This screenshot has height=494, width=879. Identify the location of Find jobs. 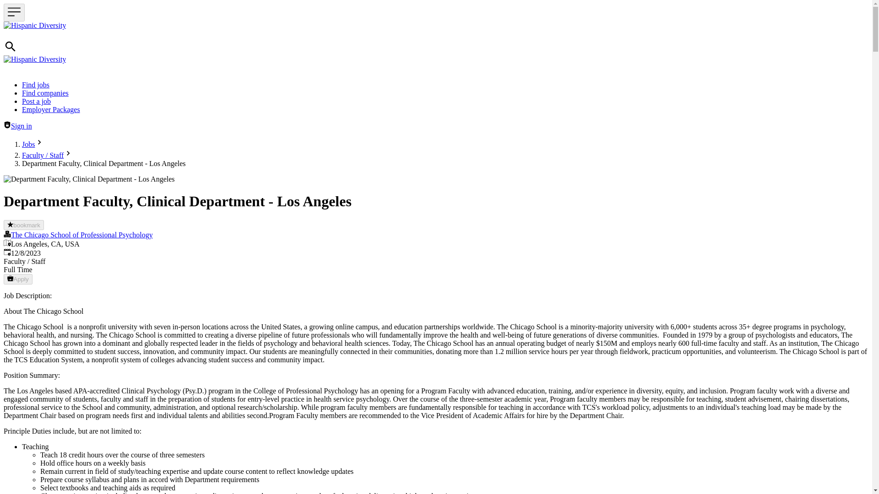
(36, 85).